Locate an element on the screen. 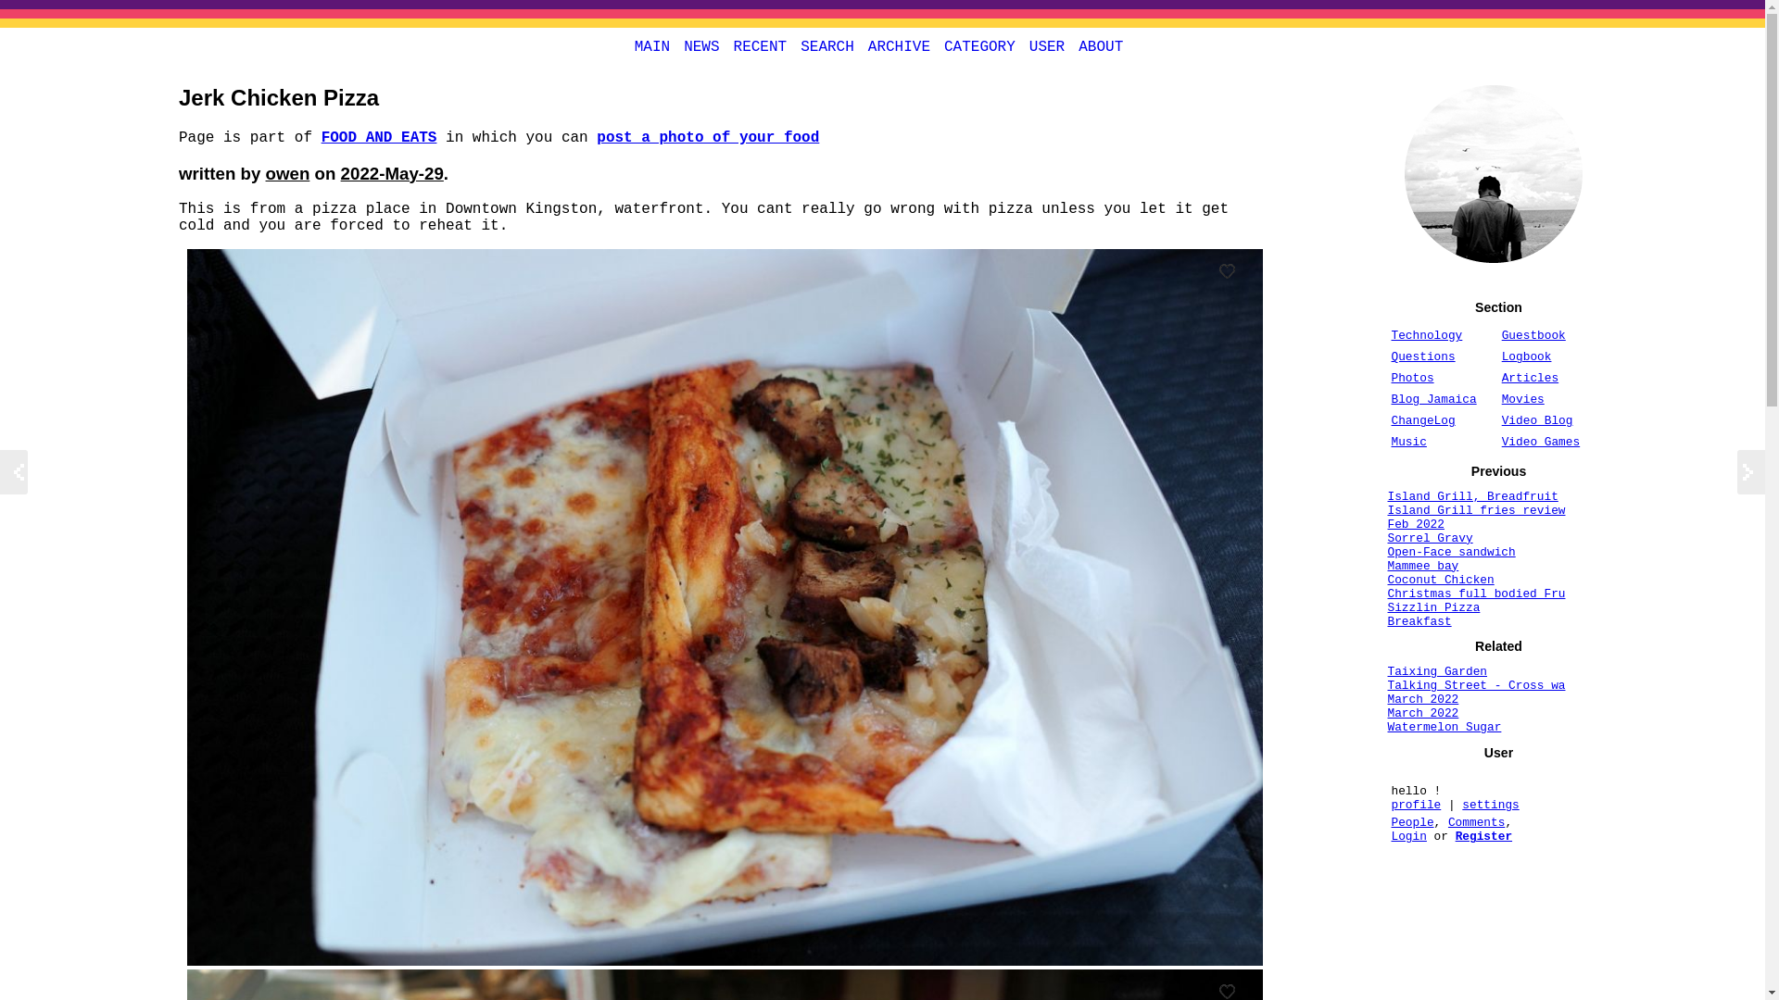  Guestbook is located at coordinates (1533, 335).